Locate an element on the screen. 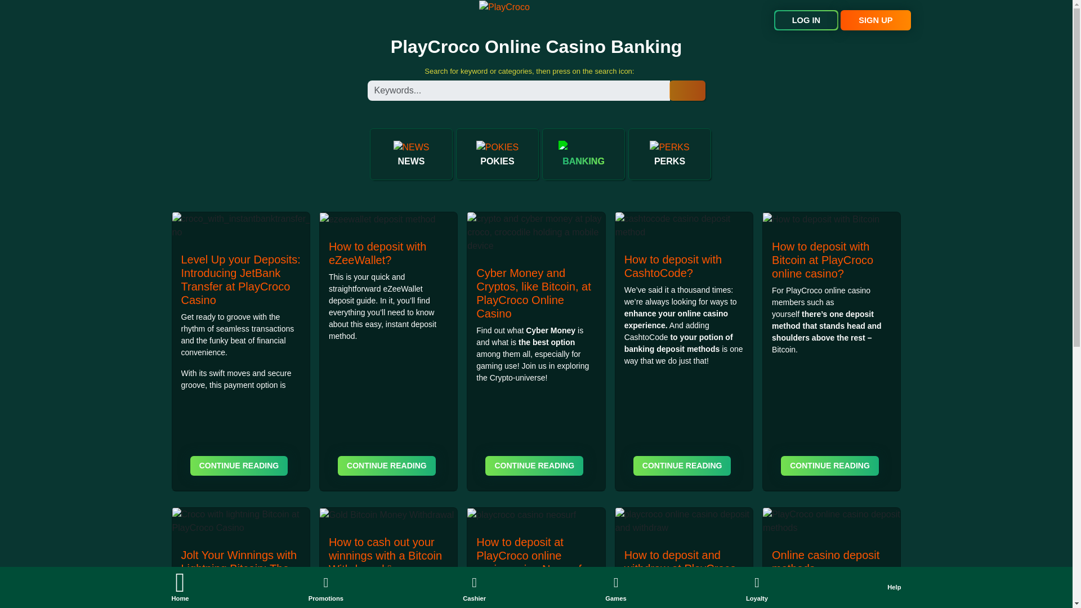 The image size is (1081, 608). cashtocode casino deposit method is located at coordinates (684, 225).